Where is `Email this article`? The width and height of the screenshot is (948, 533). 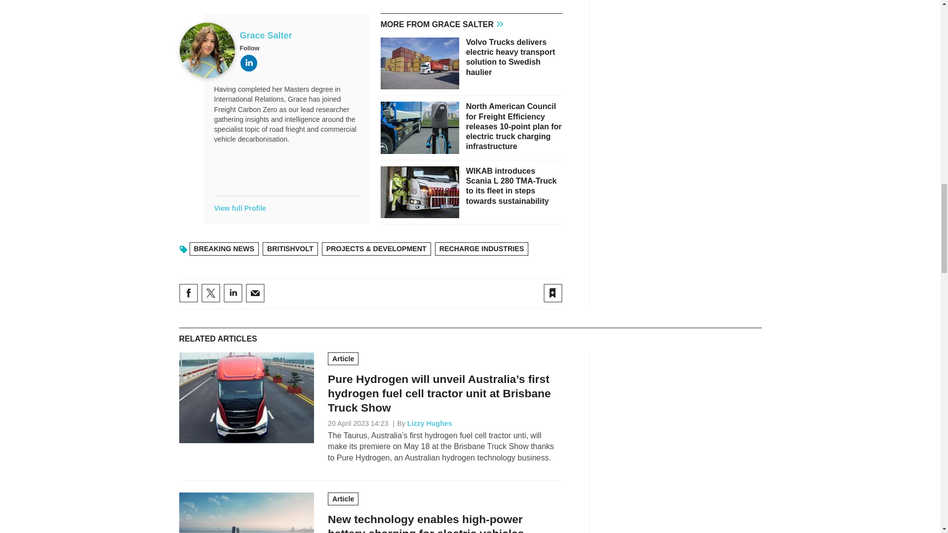
Email this article is located at coordinates (255, 293).